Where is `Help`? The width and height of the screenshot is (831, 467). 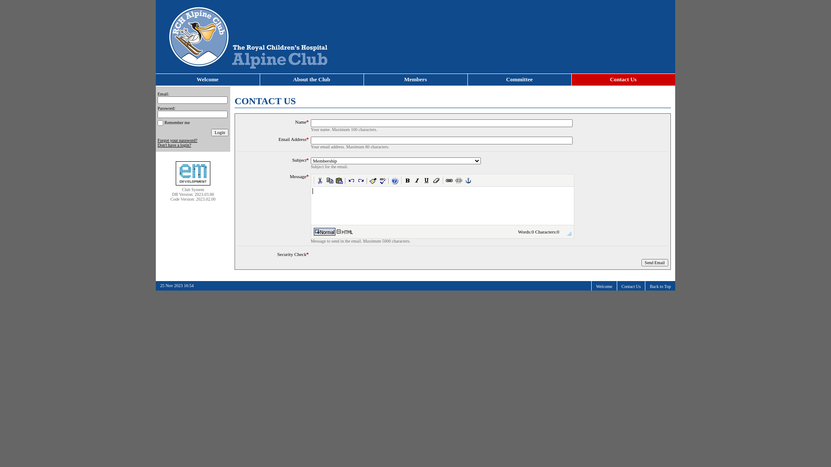
Help is located at coordinates (395, 181).